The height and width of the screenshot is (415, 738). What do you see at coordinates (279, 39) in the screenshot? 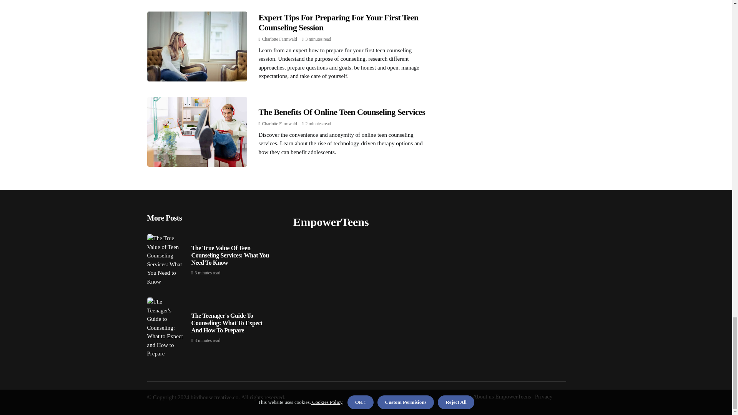
I see `Posts by Charlotte Farmwald` at bounding box center [279, 39].